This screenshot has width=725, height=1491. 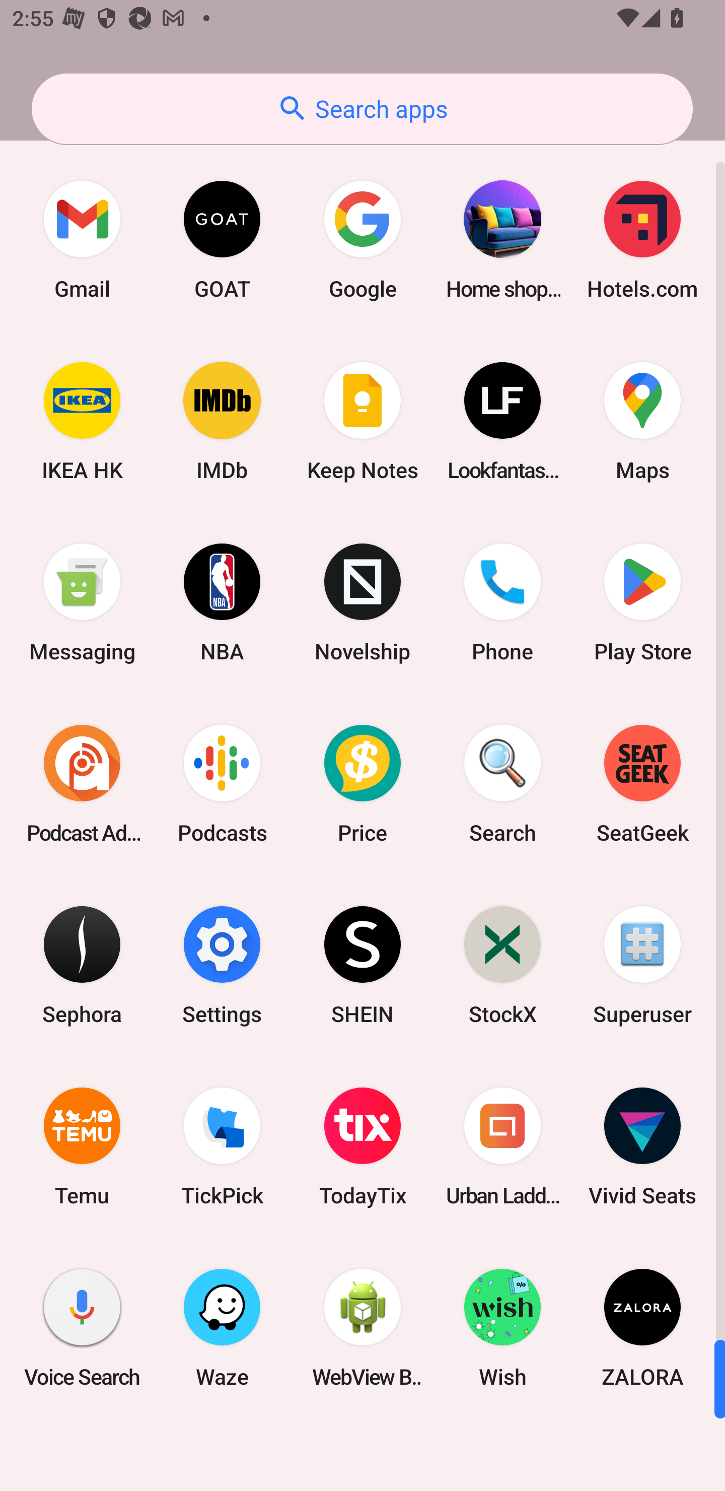 What do you see at coordinates (82, 964) in the screenshot?
I see `Sephora` at bounding box center [82, 964].